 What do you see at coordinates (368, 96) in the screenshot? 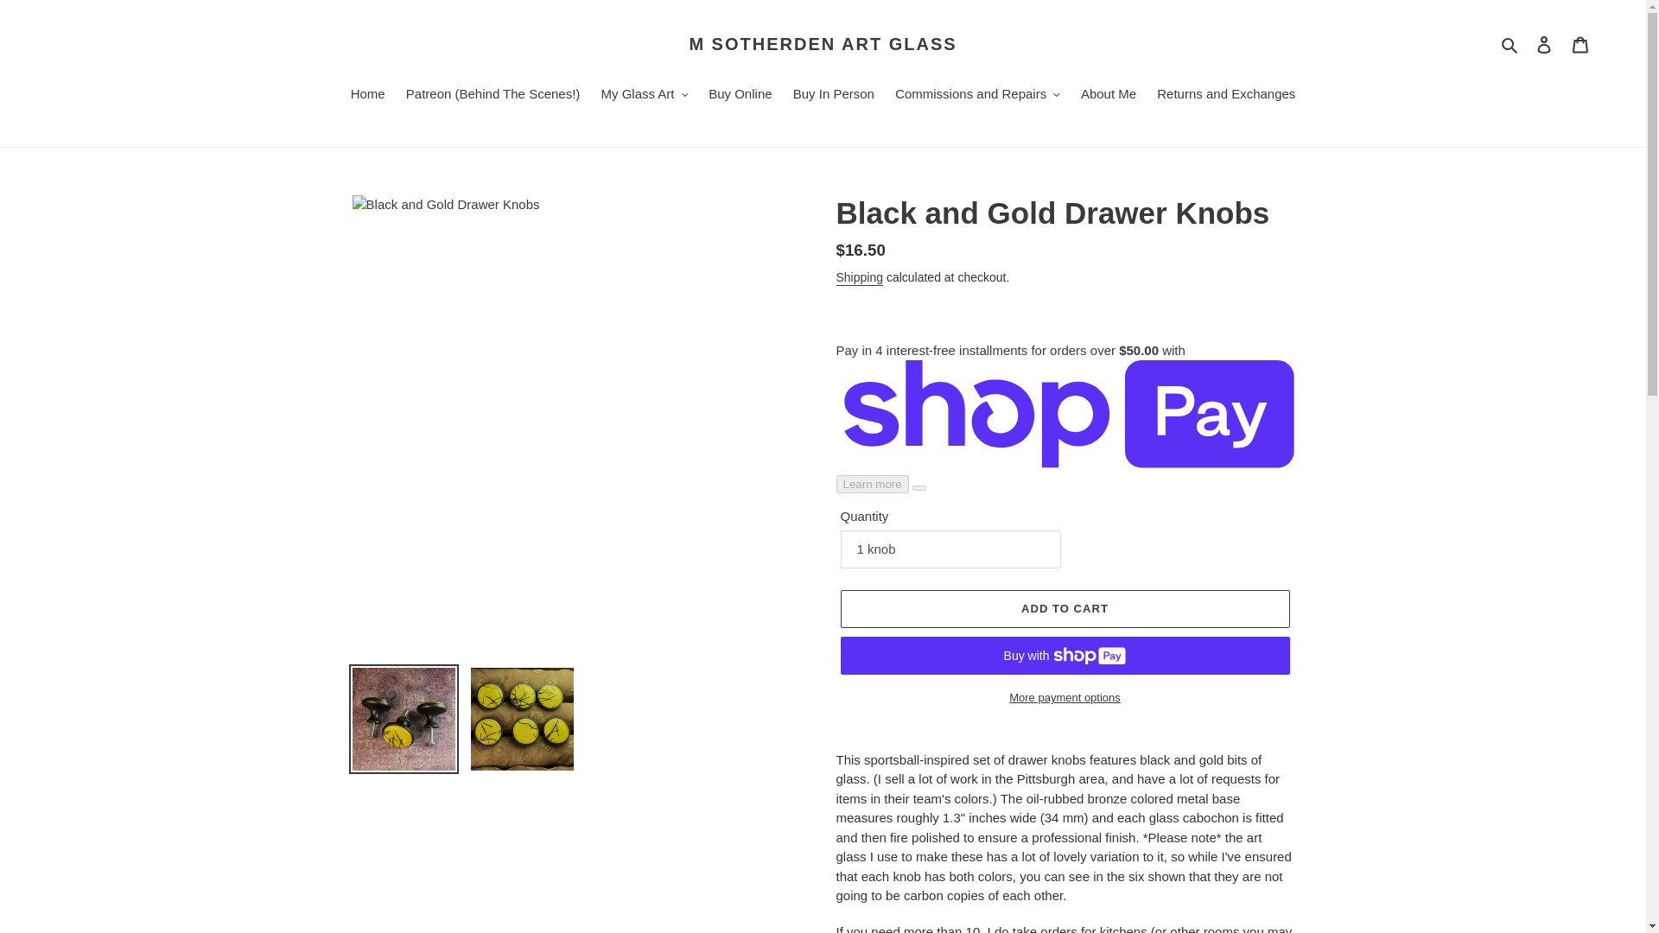
I see `Home` at bounding box center [368, 96].